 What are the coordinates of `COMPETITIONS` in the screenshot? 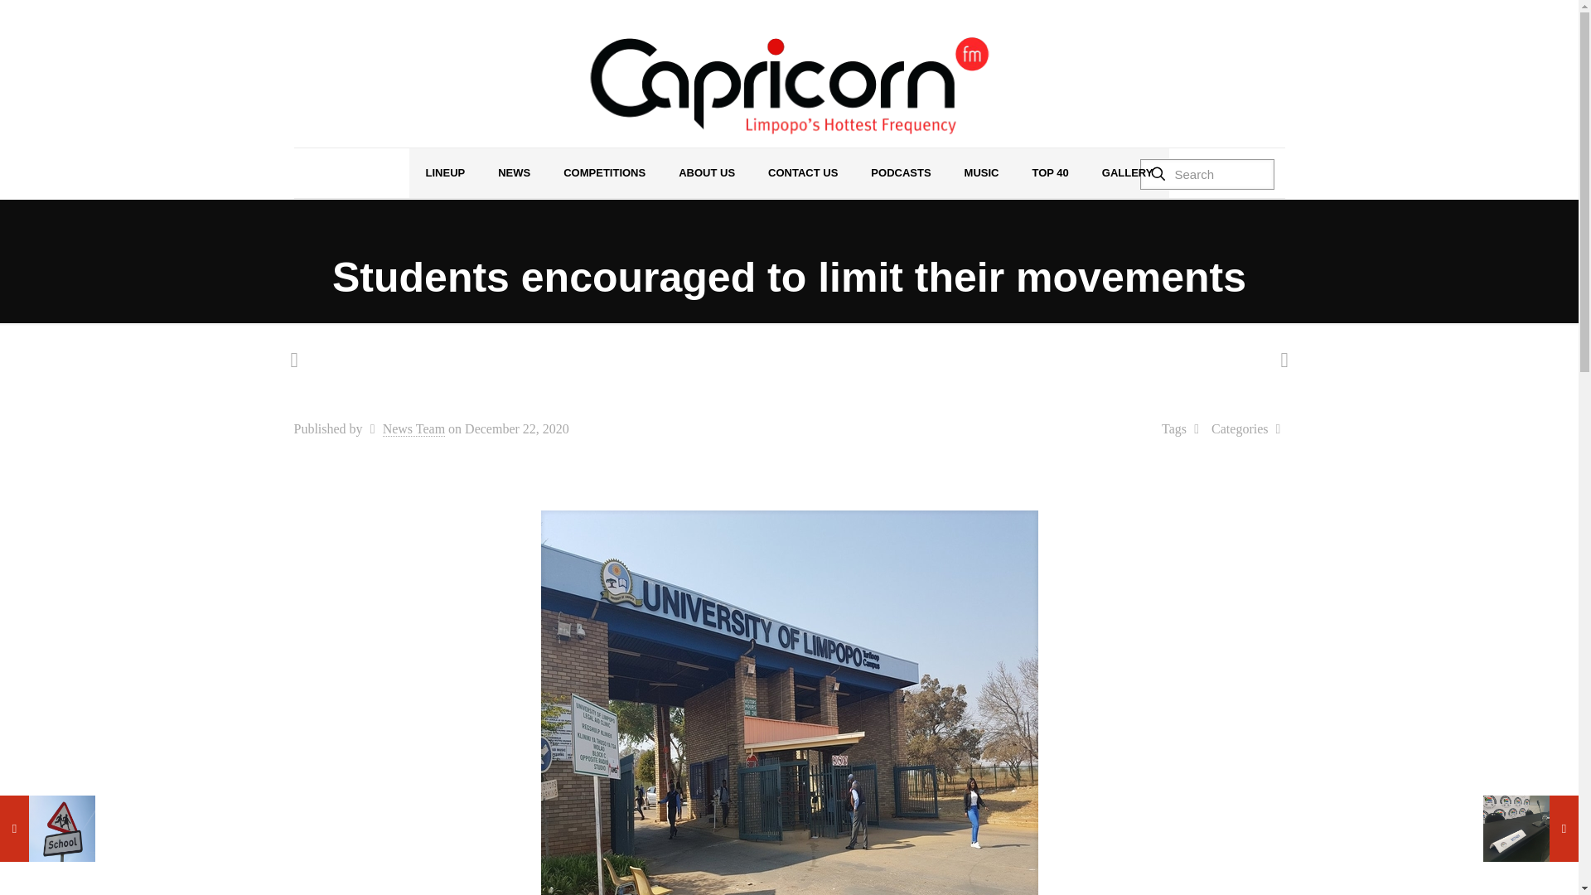 It's located at (604, 172).